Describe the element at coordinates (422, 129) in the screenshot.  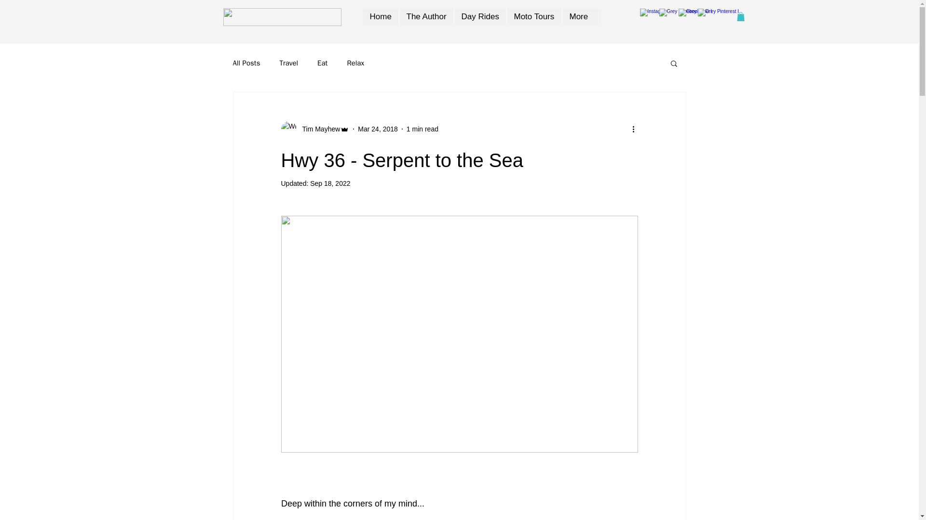
I see `1 min read` at that location.